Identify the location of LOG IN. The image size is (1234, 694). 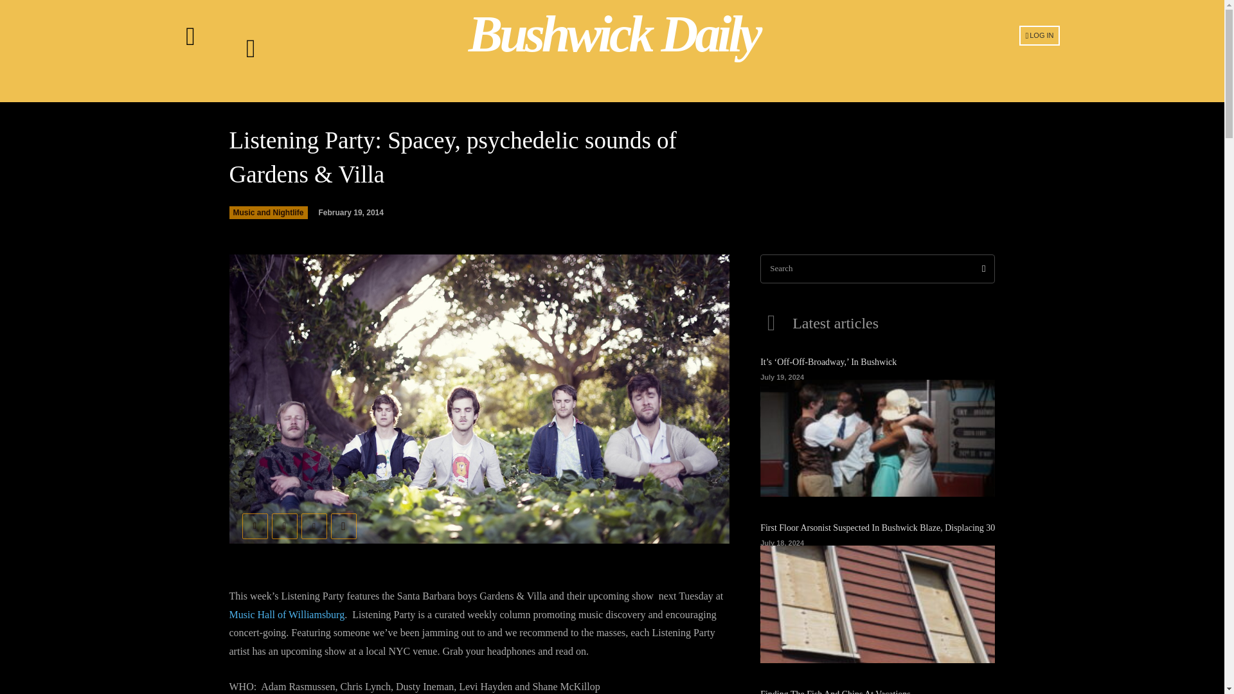
(1039, 35).